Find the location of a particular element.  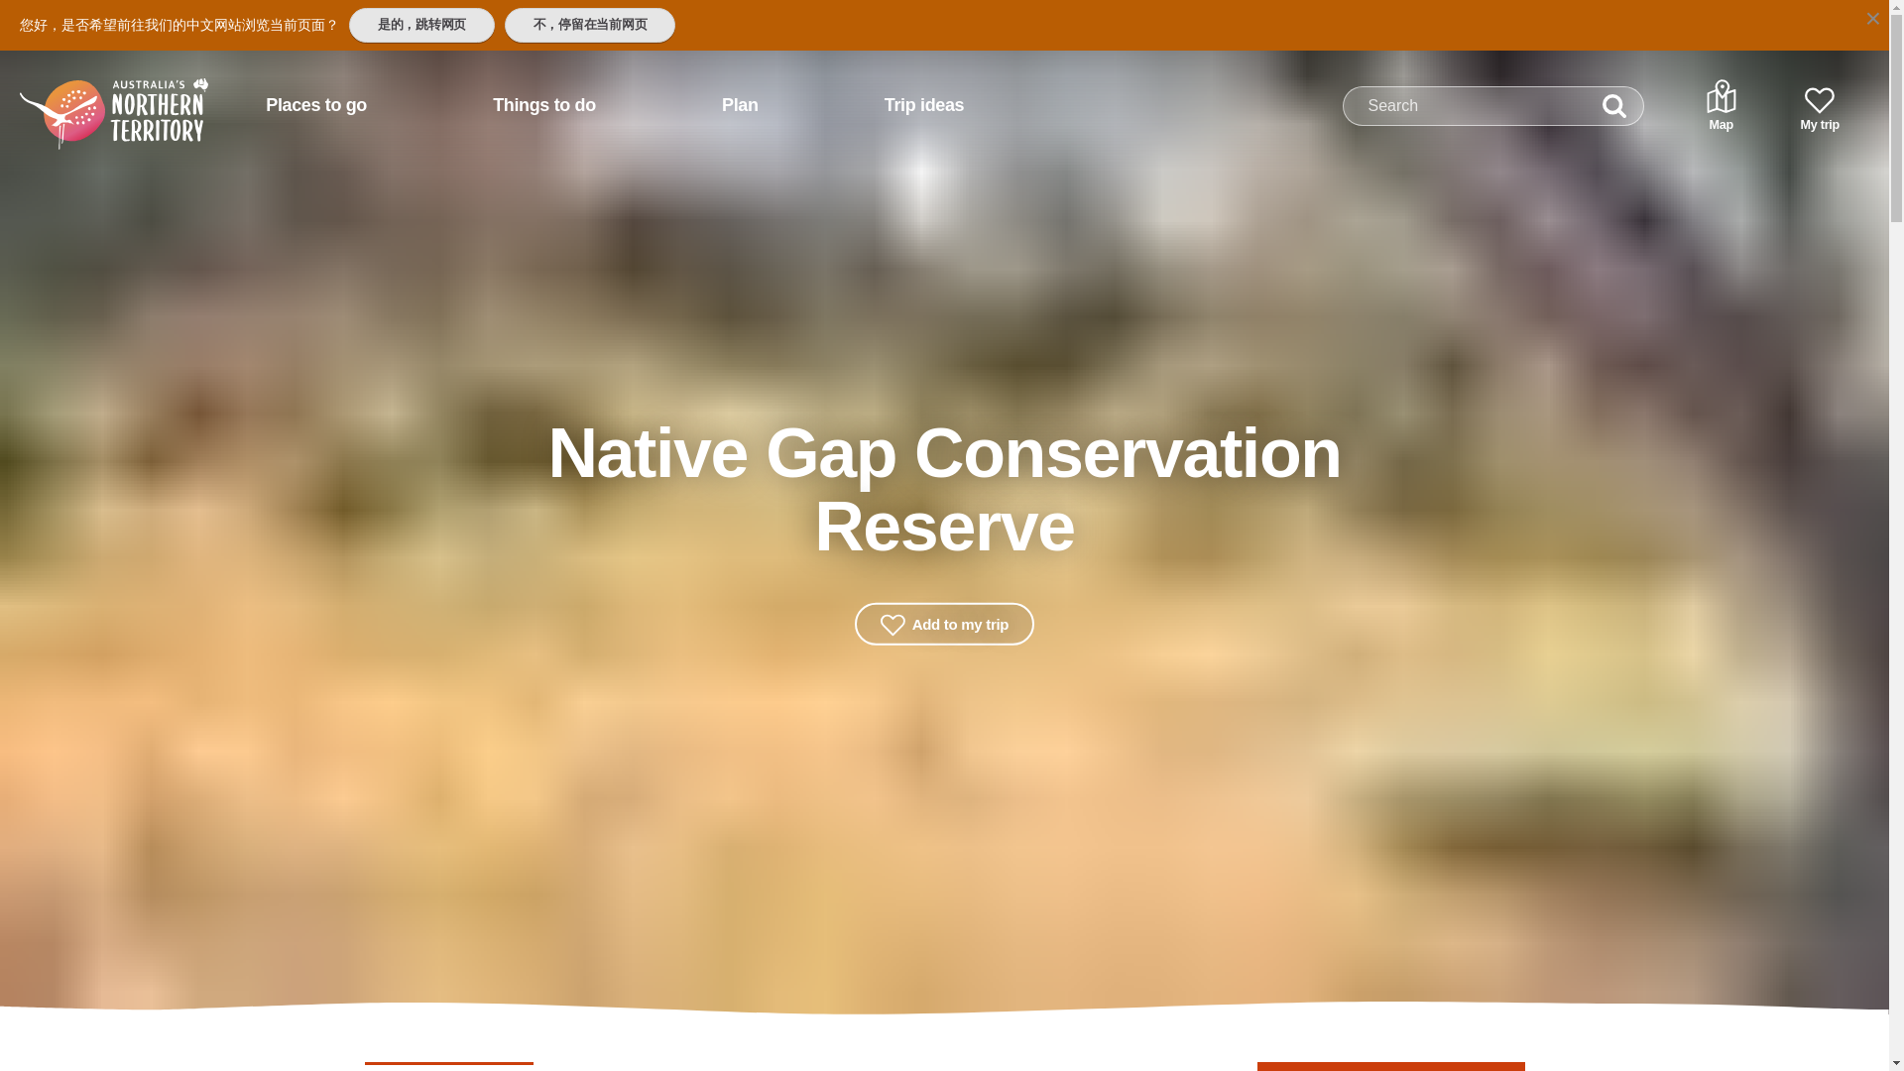

Search is located at coordinates (1614, 106).